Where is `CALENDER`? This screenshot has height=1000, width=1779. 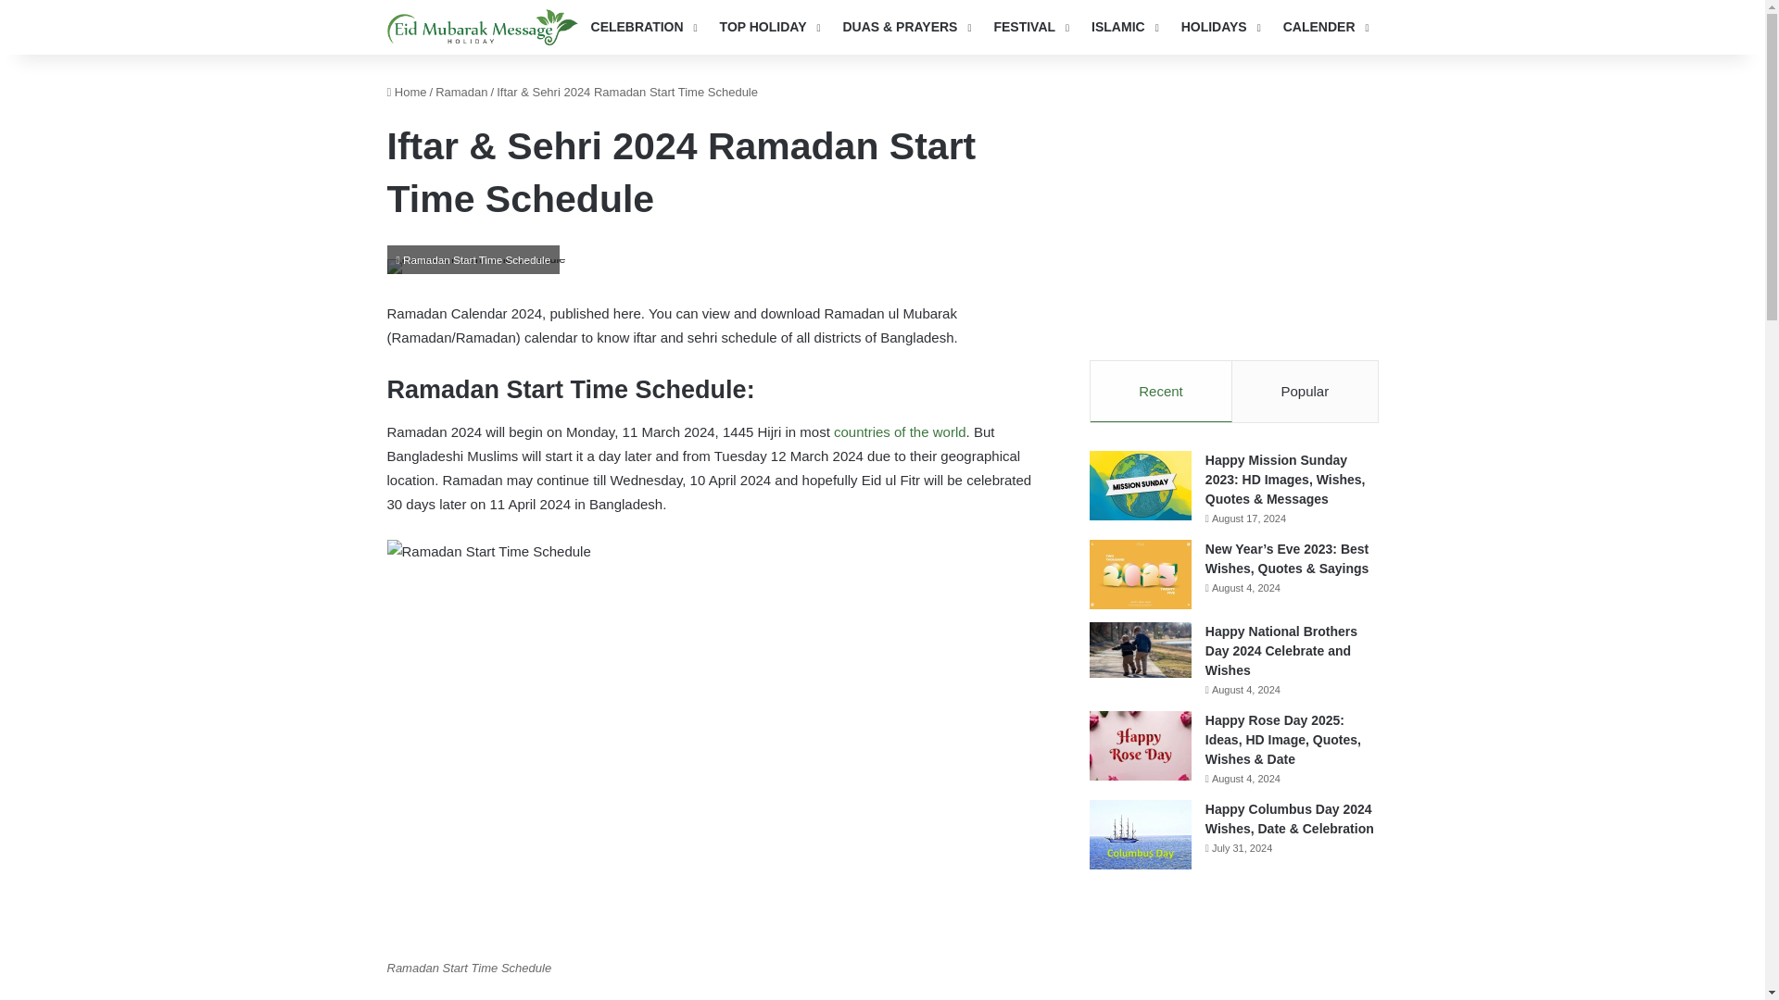
CALENDER is located at coordinates (1324, 28).